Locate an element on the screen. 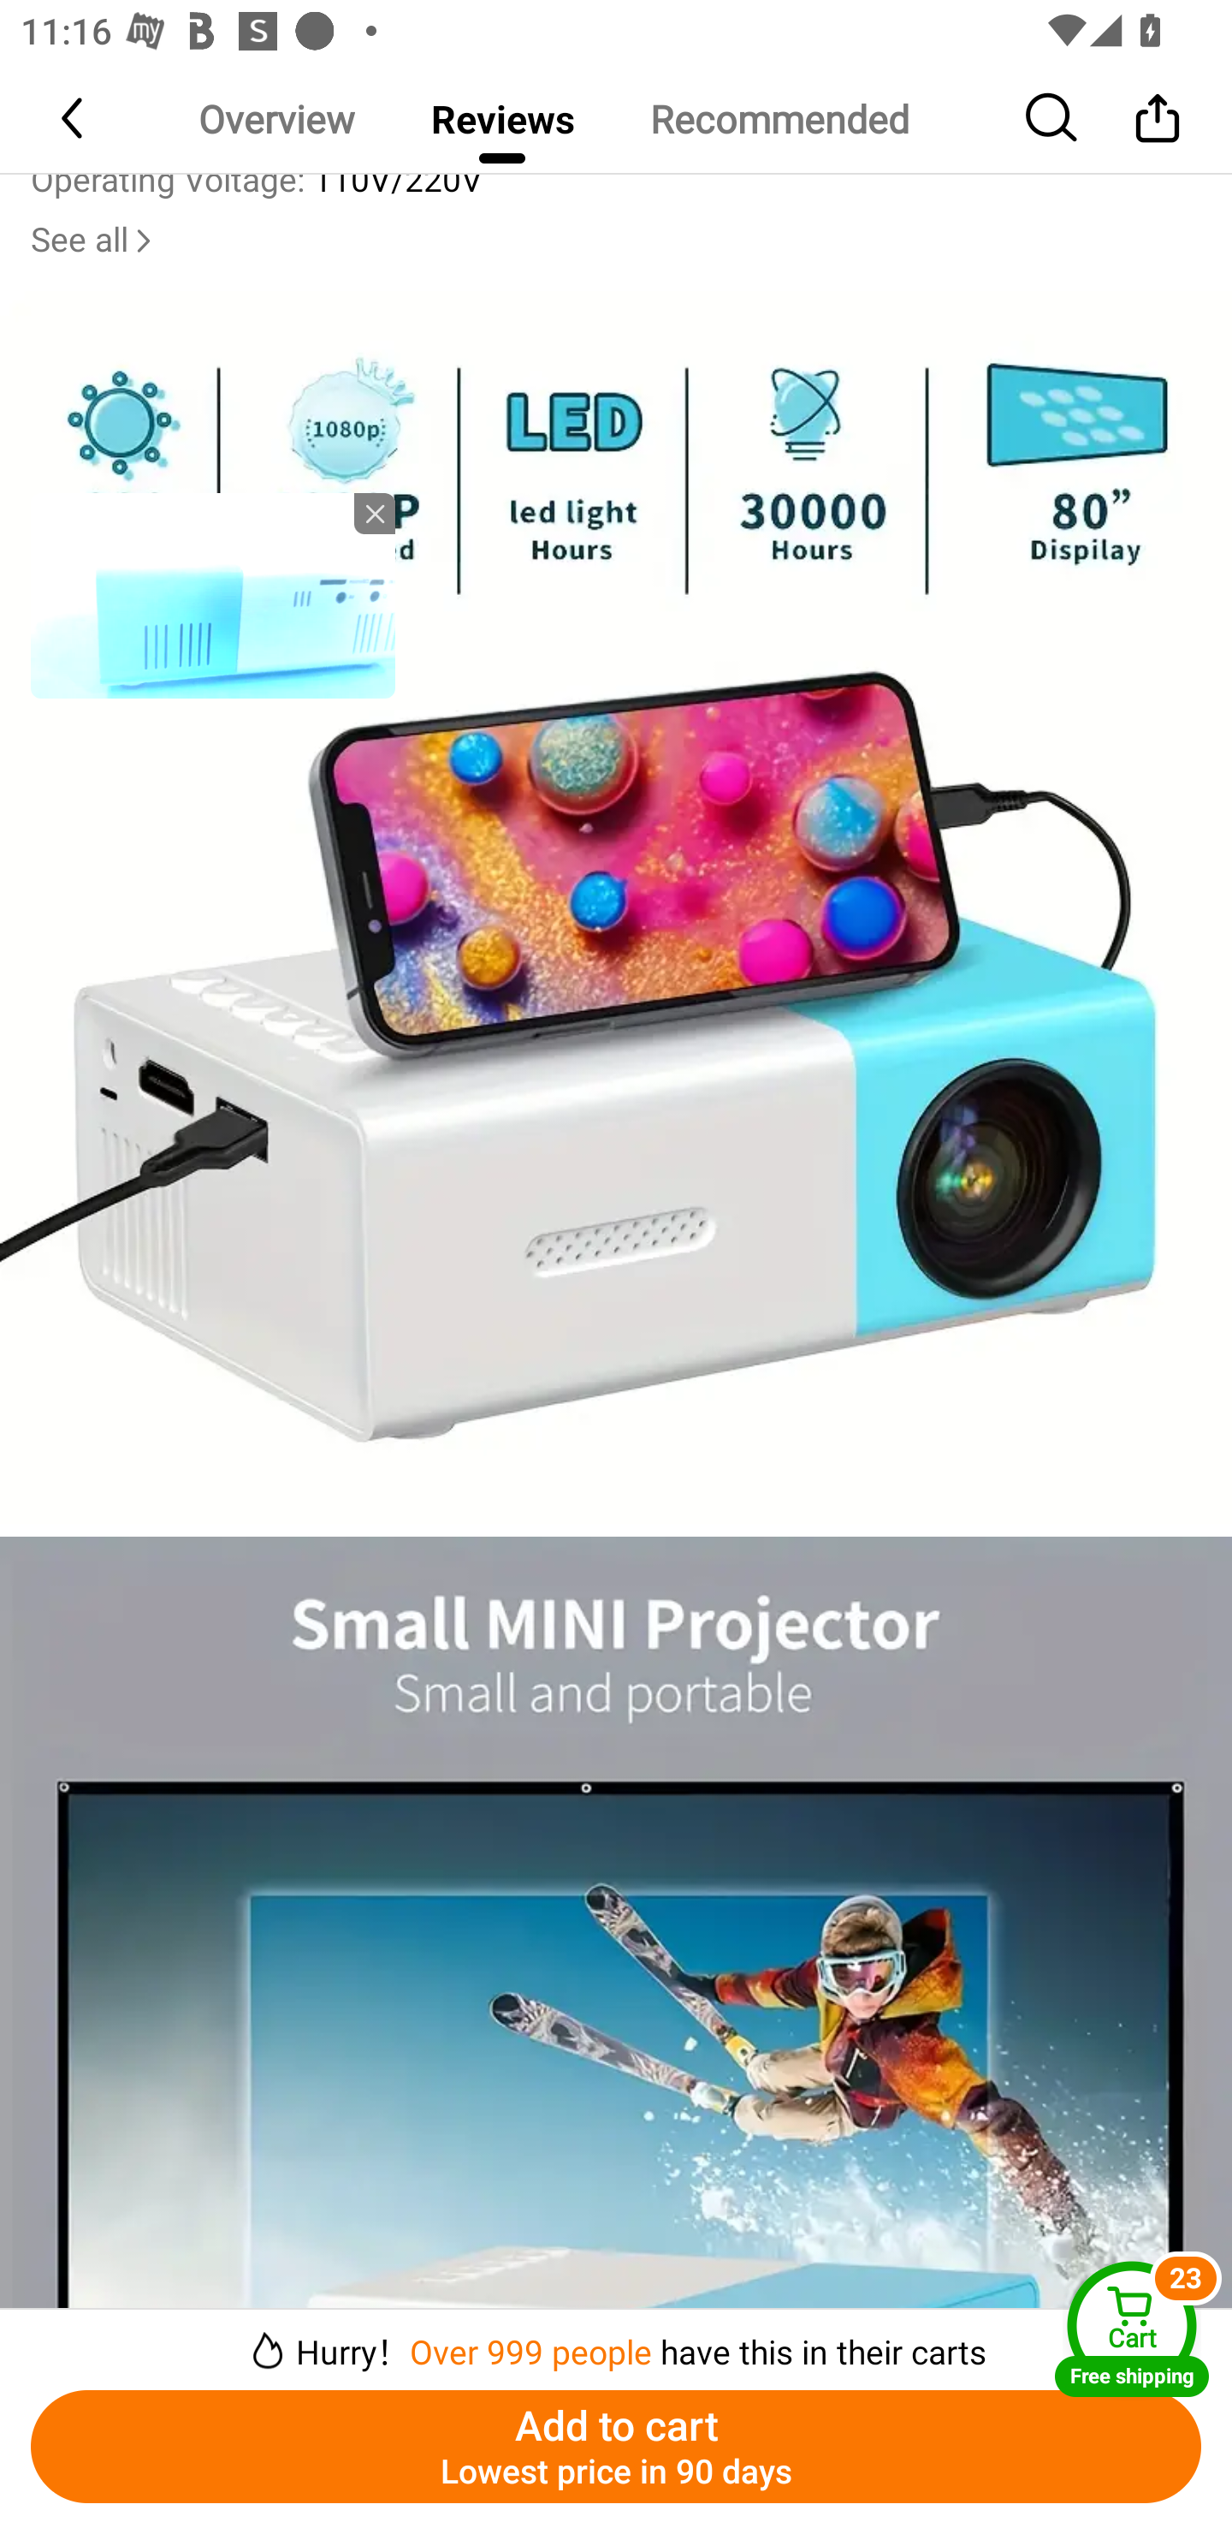  Recommended is located at coordinates (779, 118).